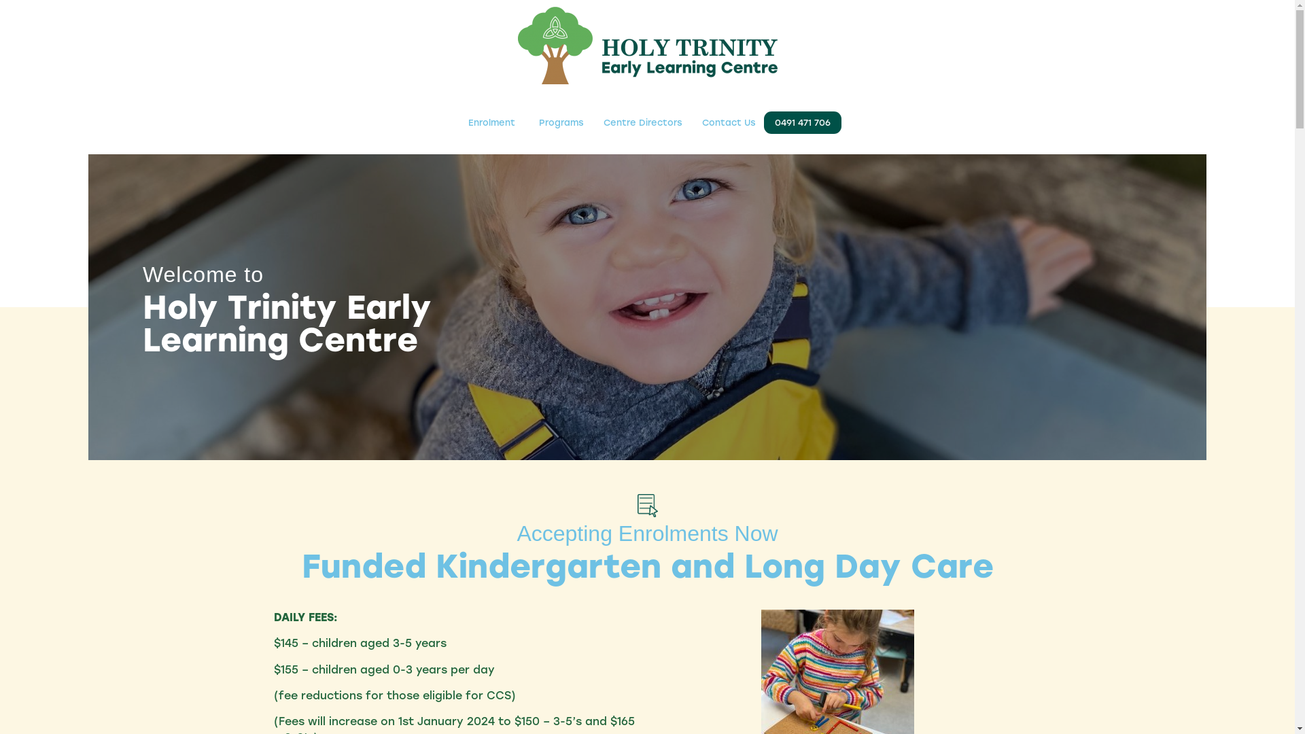 This screenshot has width=1305, height=734. I want to click on Enrolment, so click(492, 122).